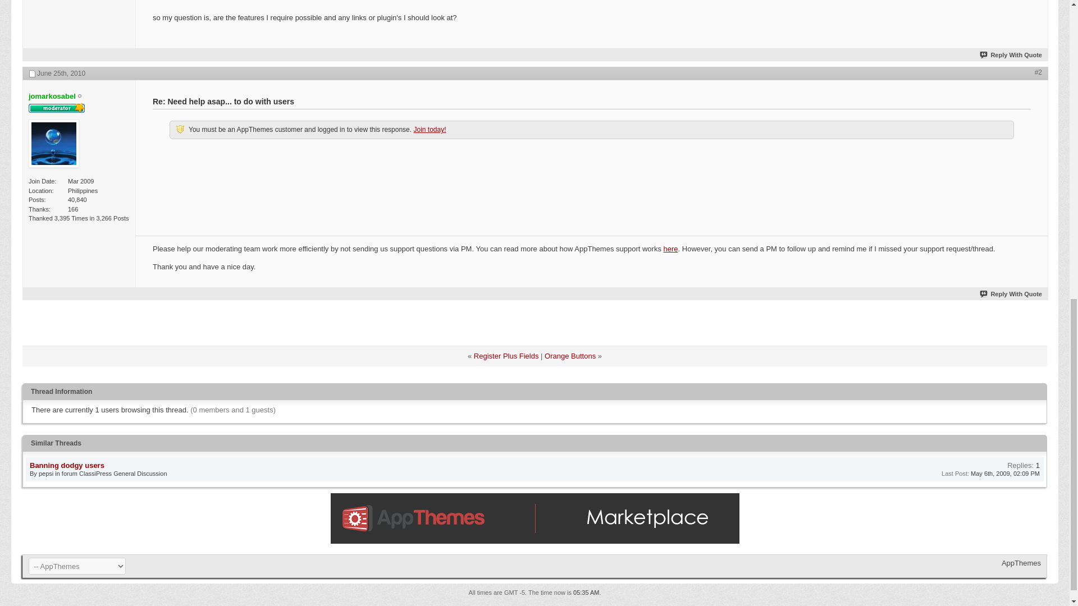 The width and height of the screenshot is (1078, 606). Describe the element at coordinates (67, 465) in the screenshot. I see `Banning dodgy users` at that location.